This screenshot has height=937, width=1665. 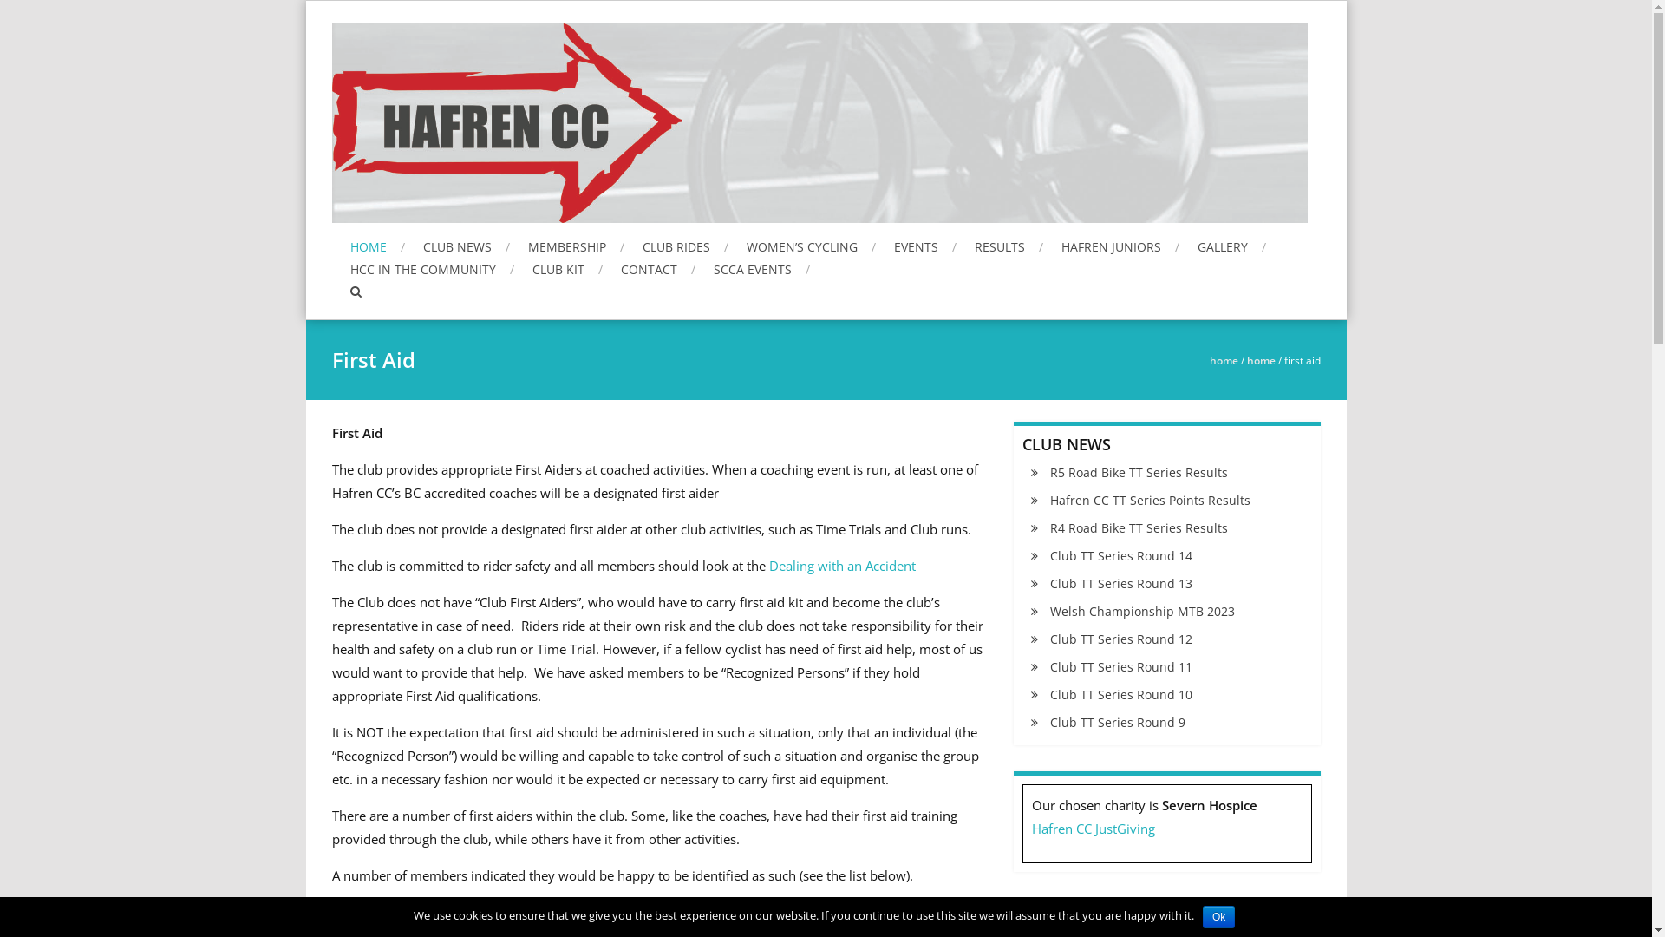 I want to click on Welsh Championship MTB 2023, so click(x=1133, y=611).